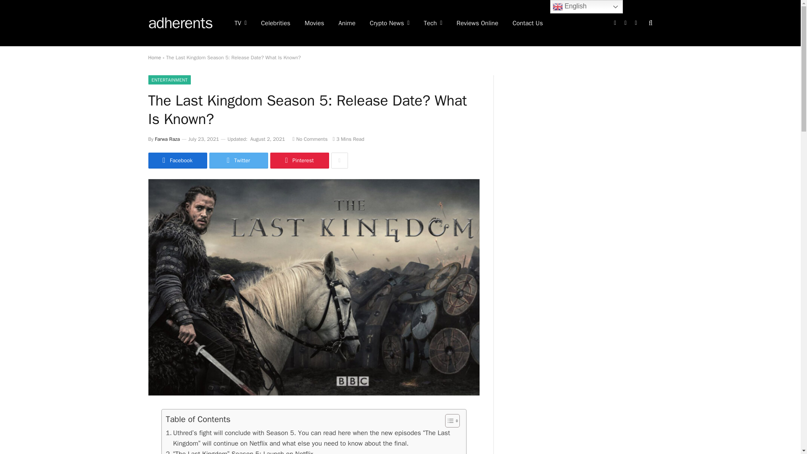  I want to click on Reviews Online, so click(477, 23).